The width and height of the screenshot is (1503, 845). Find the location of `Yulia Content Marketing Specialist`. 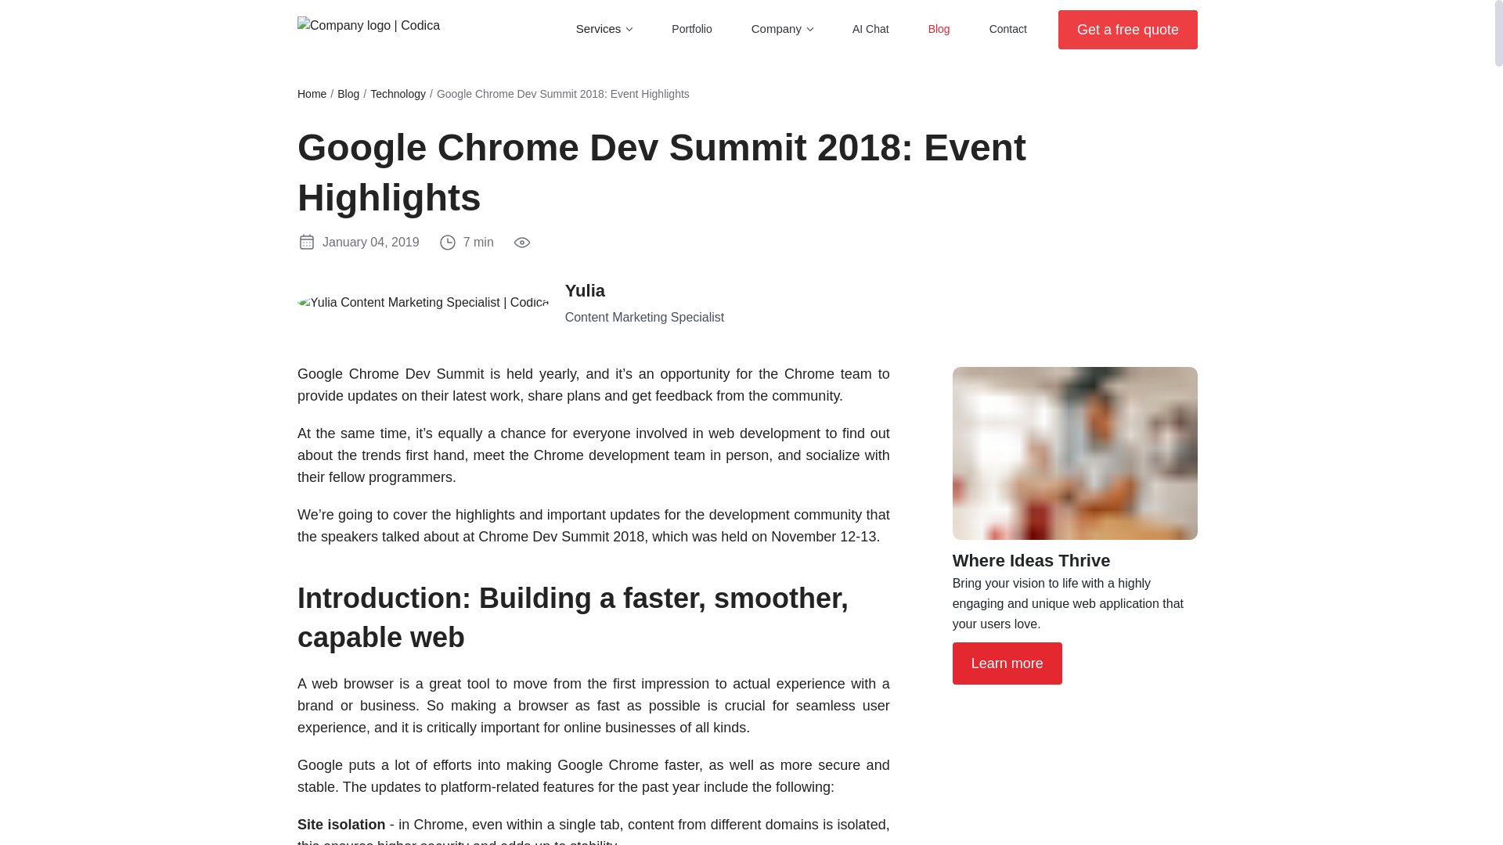

Yulia Content Marketing Specialist is located at coordinates (424, 302).